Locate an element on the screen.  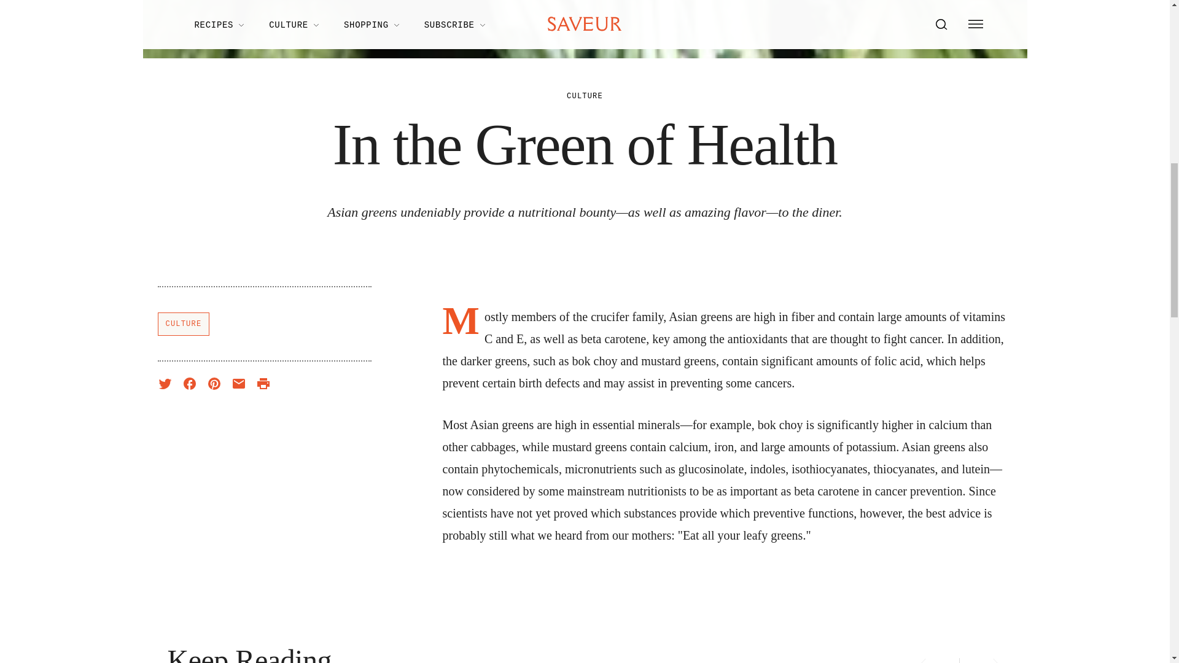
Share on Facebook is located at coordinates (189, 384).